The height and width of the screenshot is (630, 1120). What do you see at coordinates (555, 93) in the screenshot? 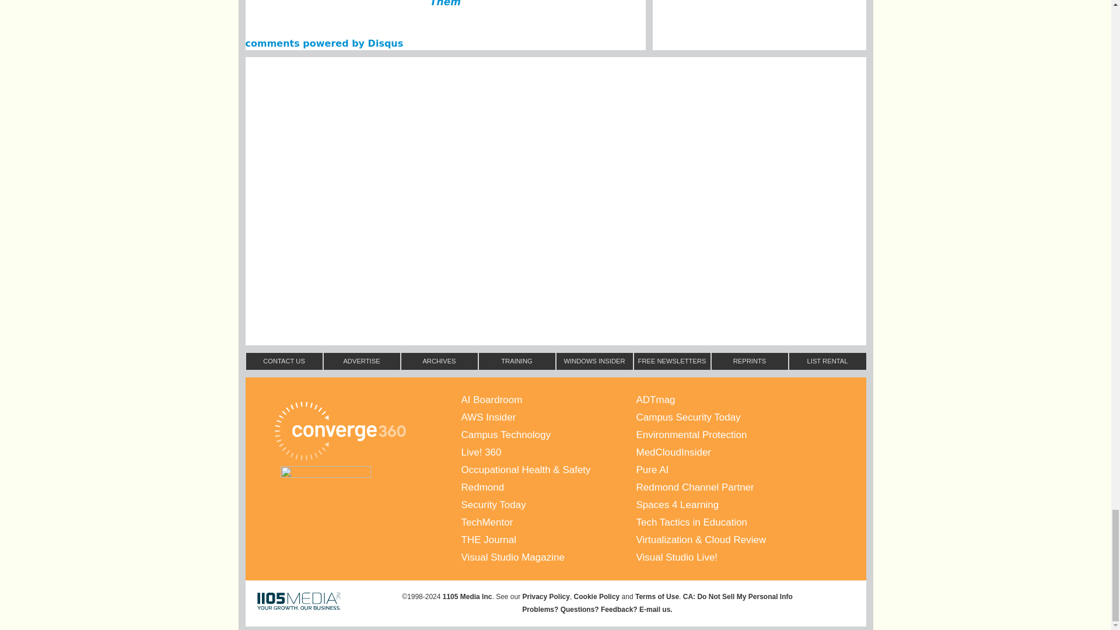
I see `3rd party ad content` at bounding box center [555, 93].